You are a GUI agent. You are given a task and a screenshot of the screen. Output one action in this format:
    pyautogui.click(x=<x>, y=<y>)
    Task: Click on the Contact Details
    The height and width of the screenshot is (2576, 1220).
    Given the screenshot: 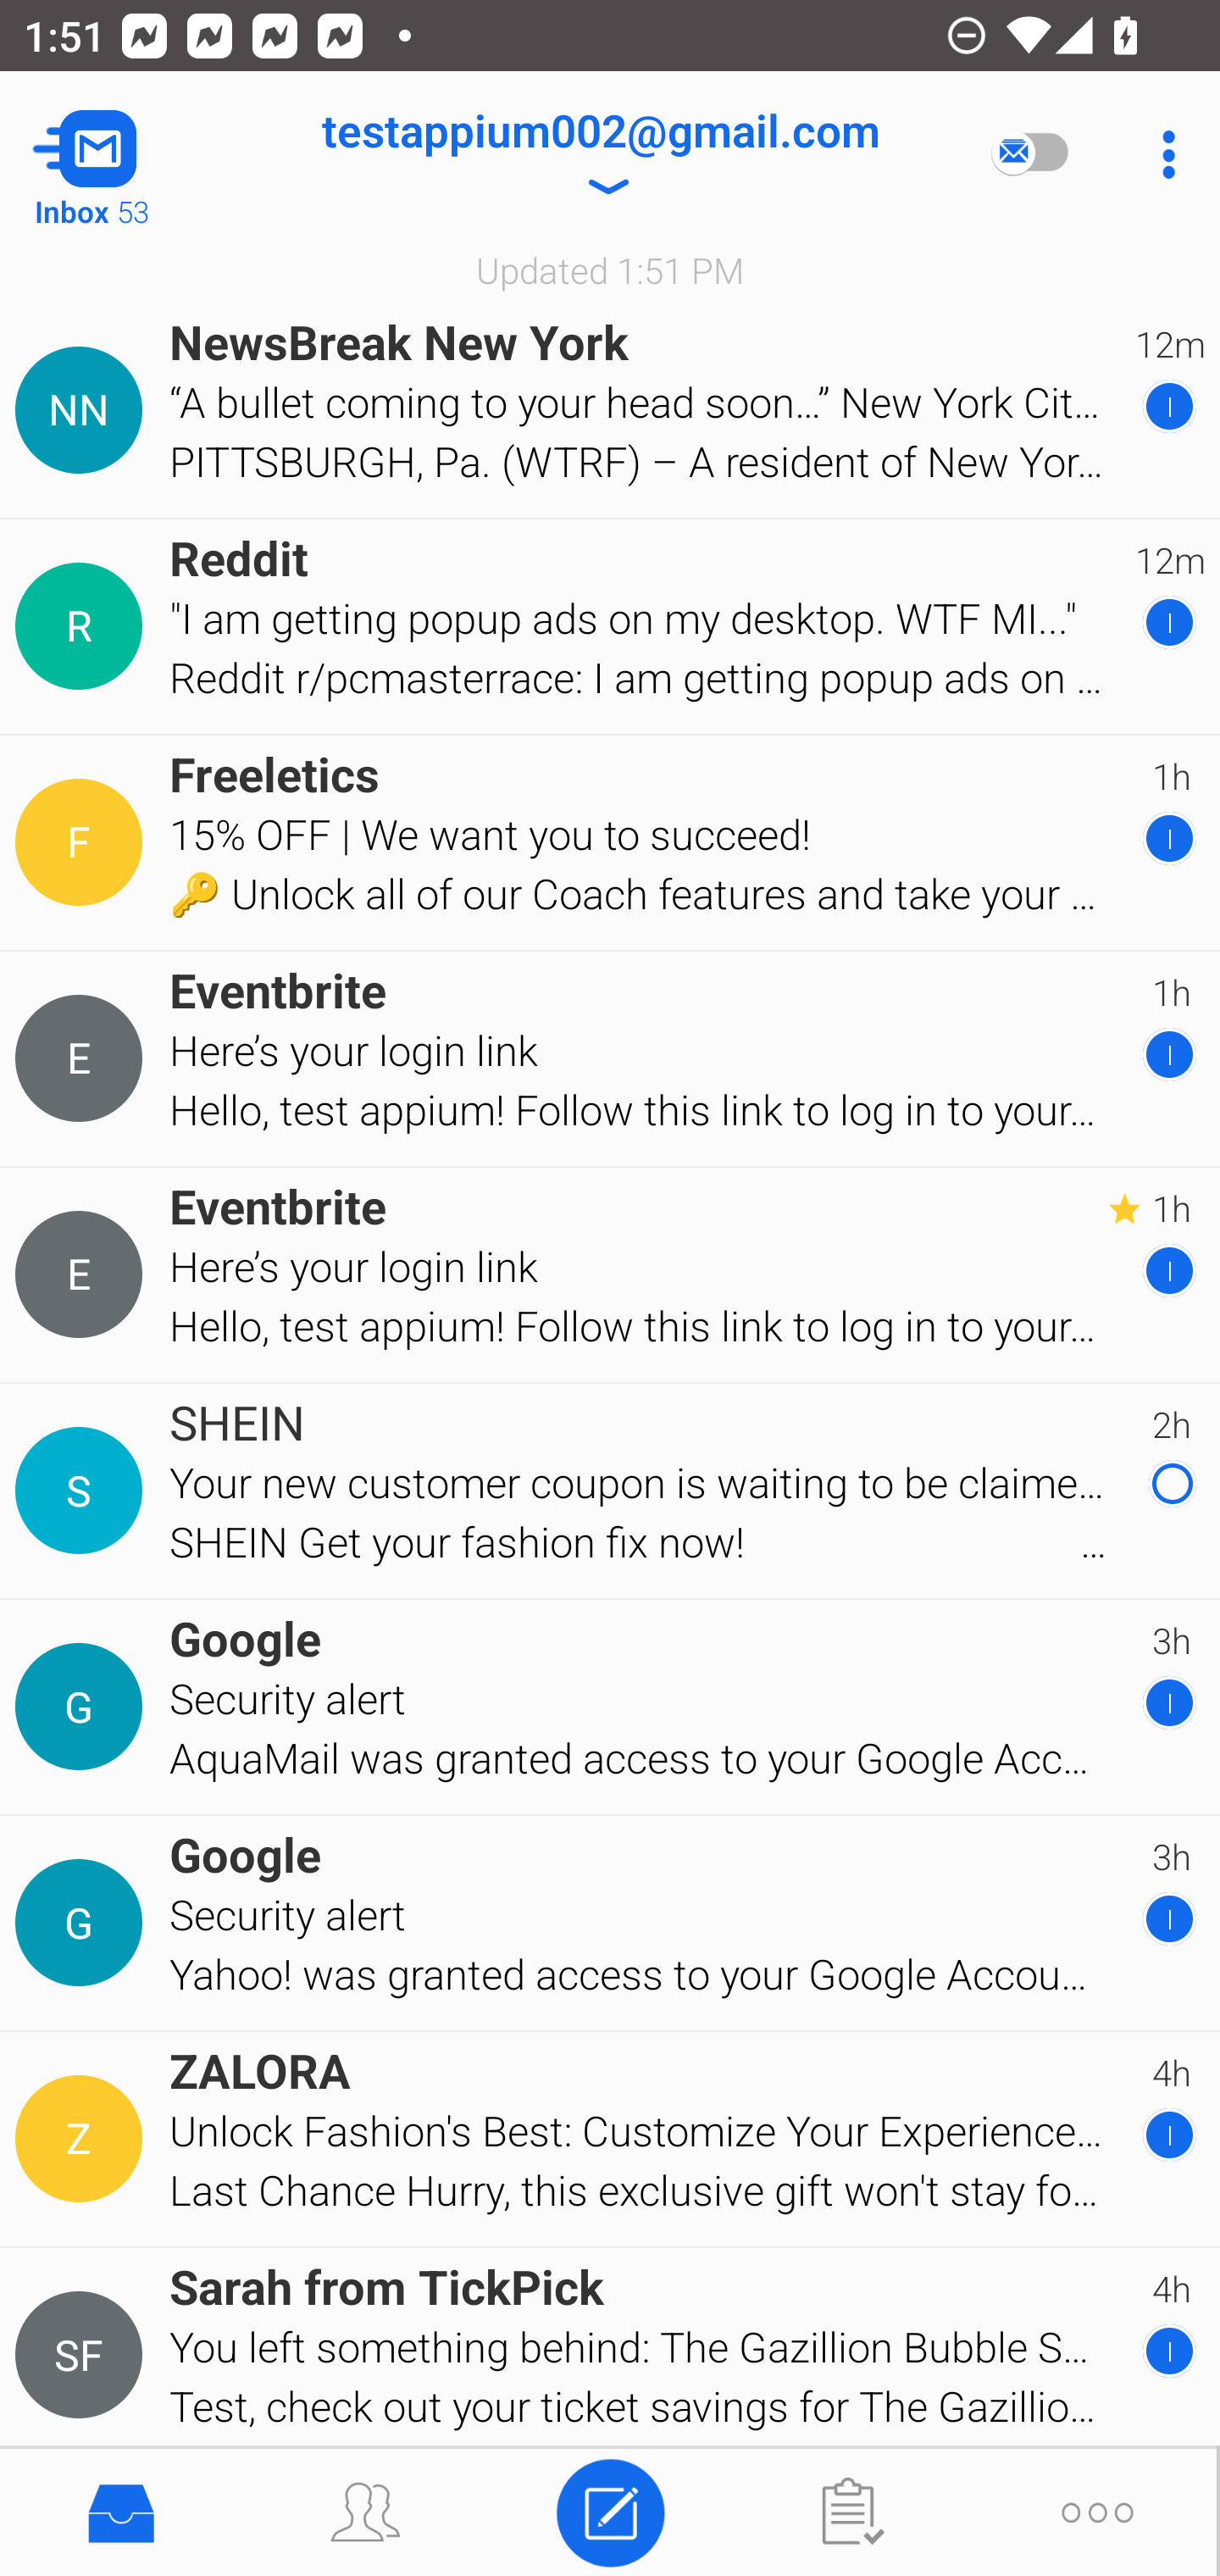 What is the action you would take?
    pyautogui.click(x=83, y=2139)
    